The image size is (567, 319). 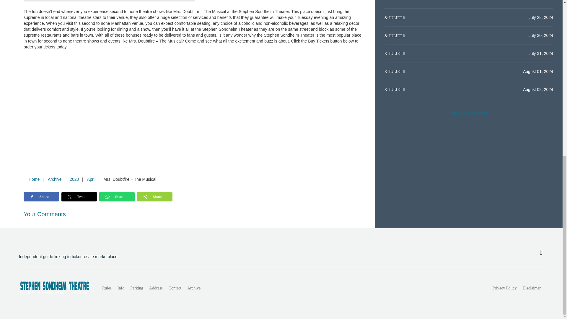 What do you see at coordinates (107, 288) in the screenshot?
I see `Rules` at bounding box center [107, 288].